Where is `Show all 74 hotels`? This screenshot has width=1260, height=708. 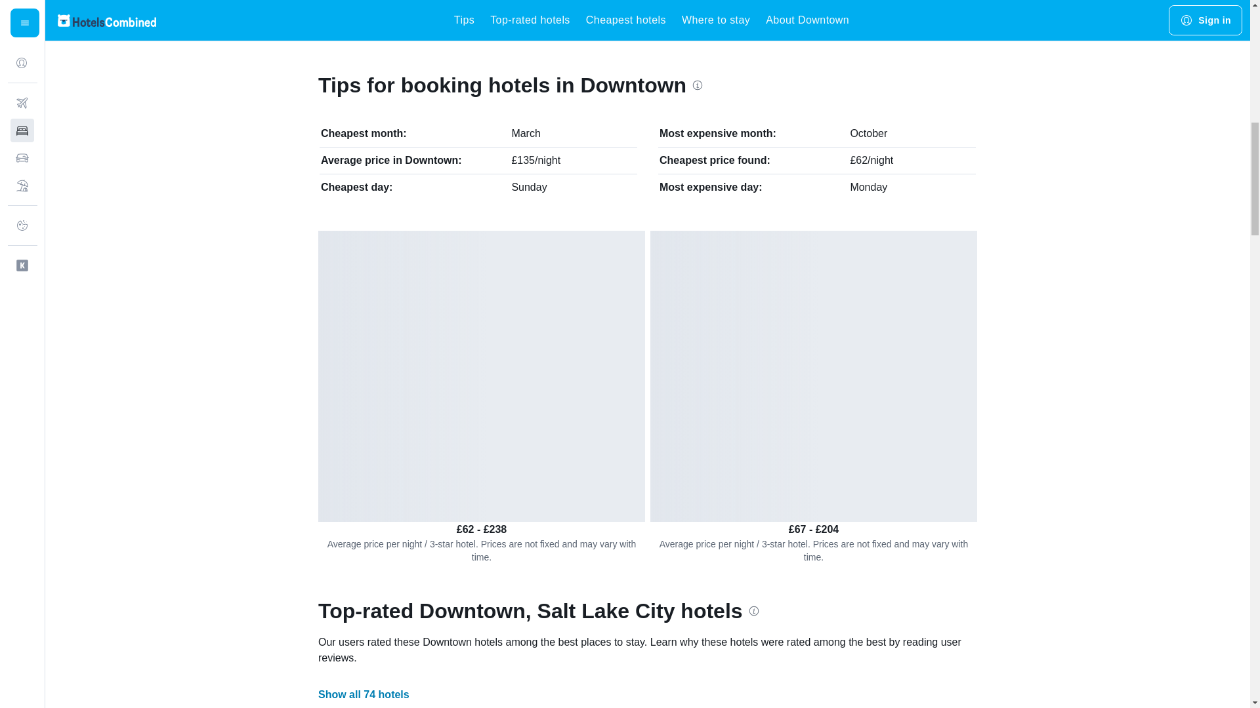 Show all 74 hotels is located at coordinates (364, 694).